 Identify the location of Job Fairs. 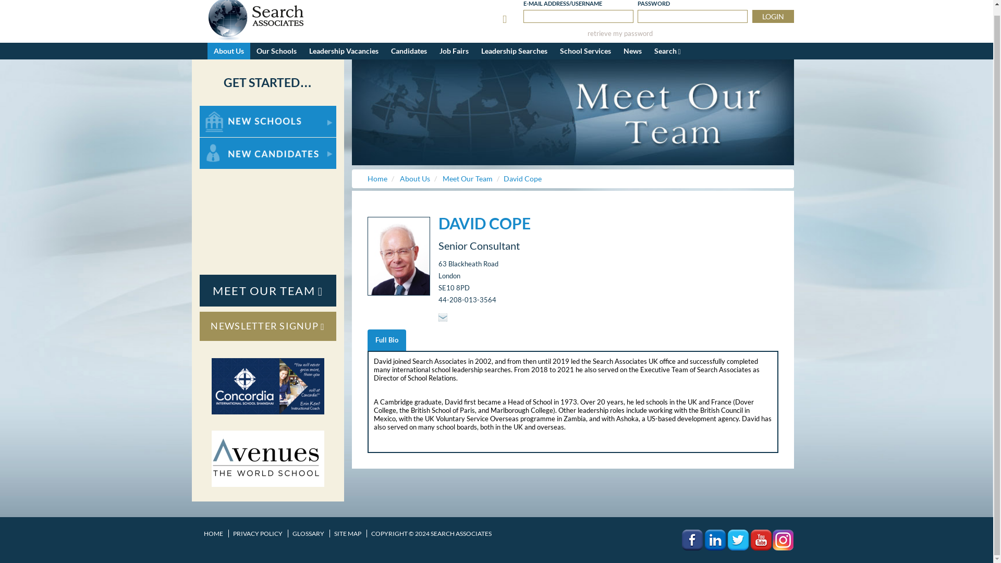
(454, 51).